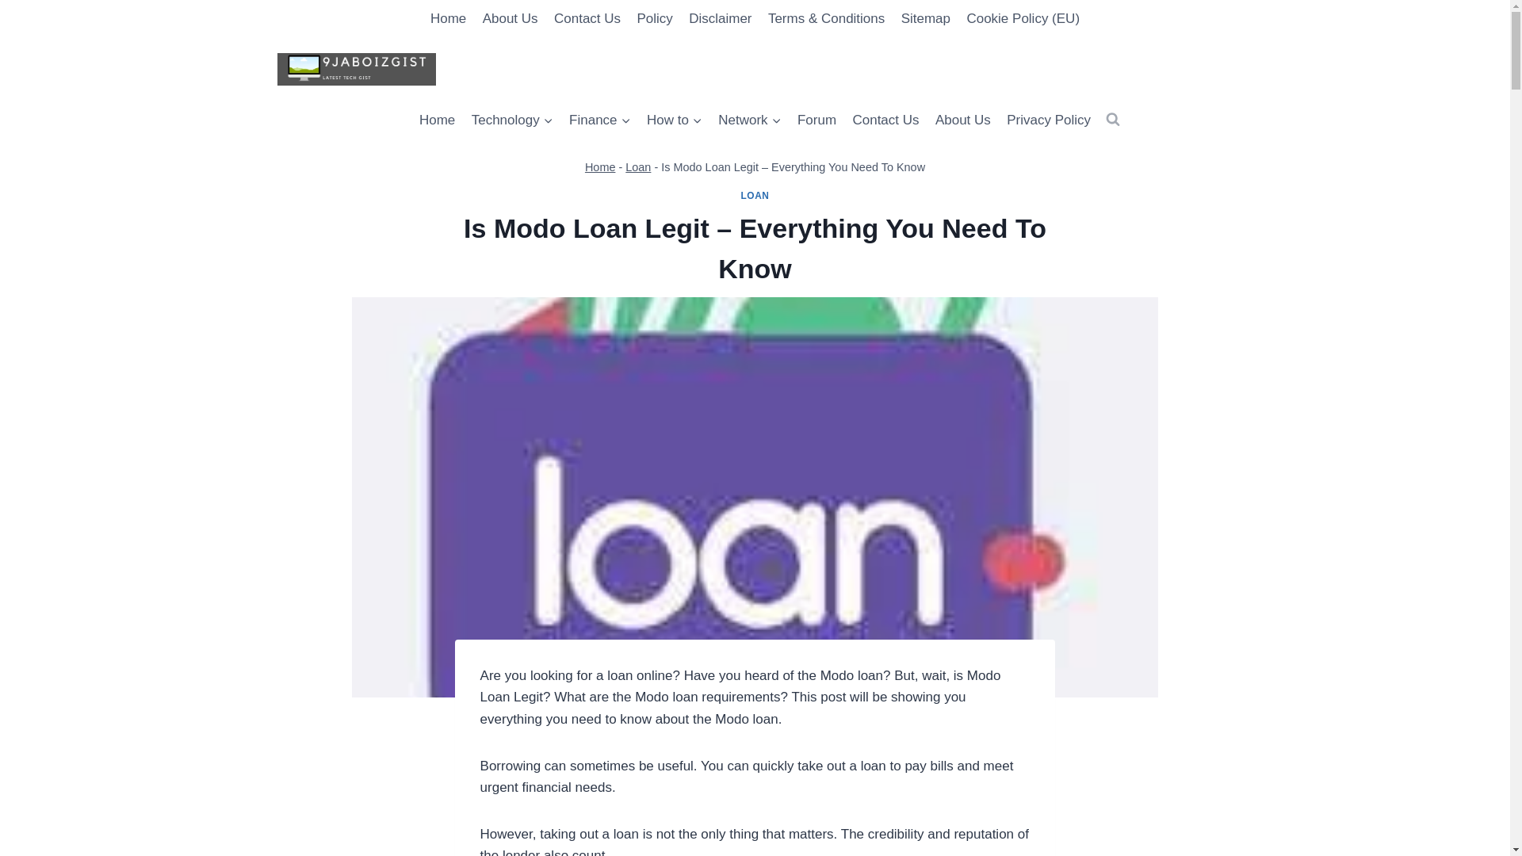  What do you see at coordinates (925, 19) in the screenshot?
I see `Sitemap` at bounding box center [925, 19].